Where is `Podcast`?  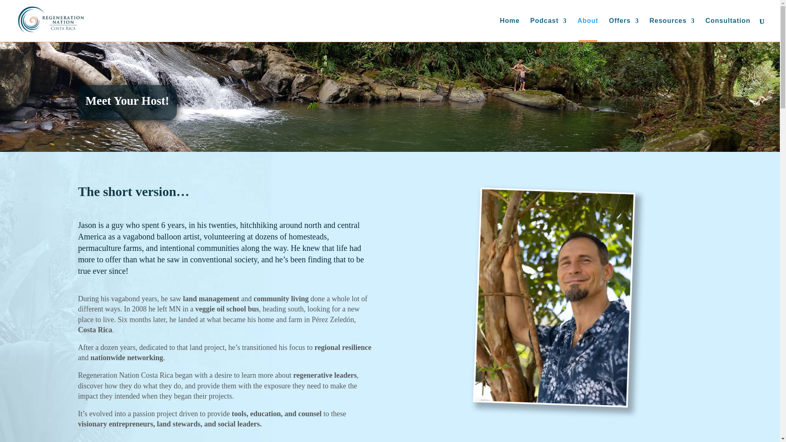 Podcast is located at coordinates (548, 29).